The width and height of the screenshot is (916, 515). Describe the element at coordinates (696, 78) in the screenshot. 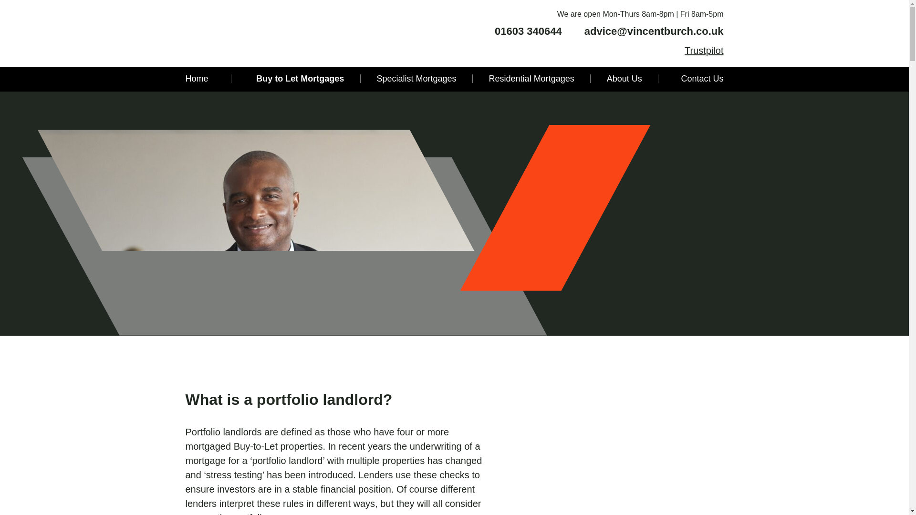

I see `Contact Us` at that location.